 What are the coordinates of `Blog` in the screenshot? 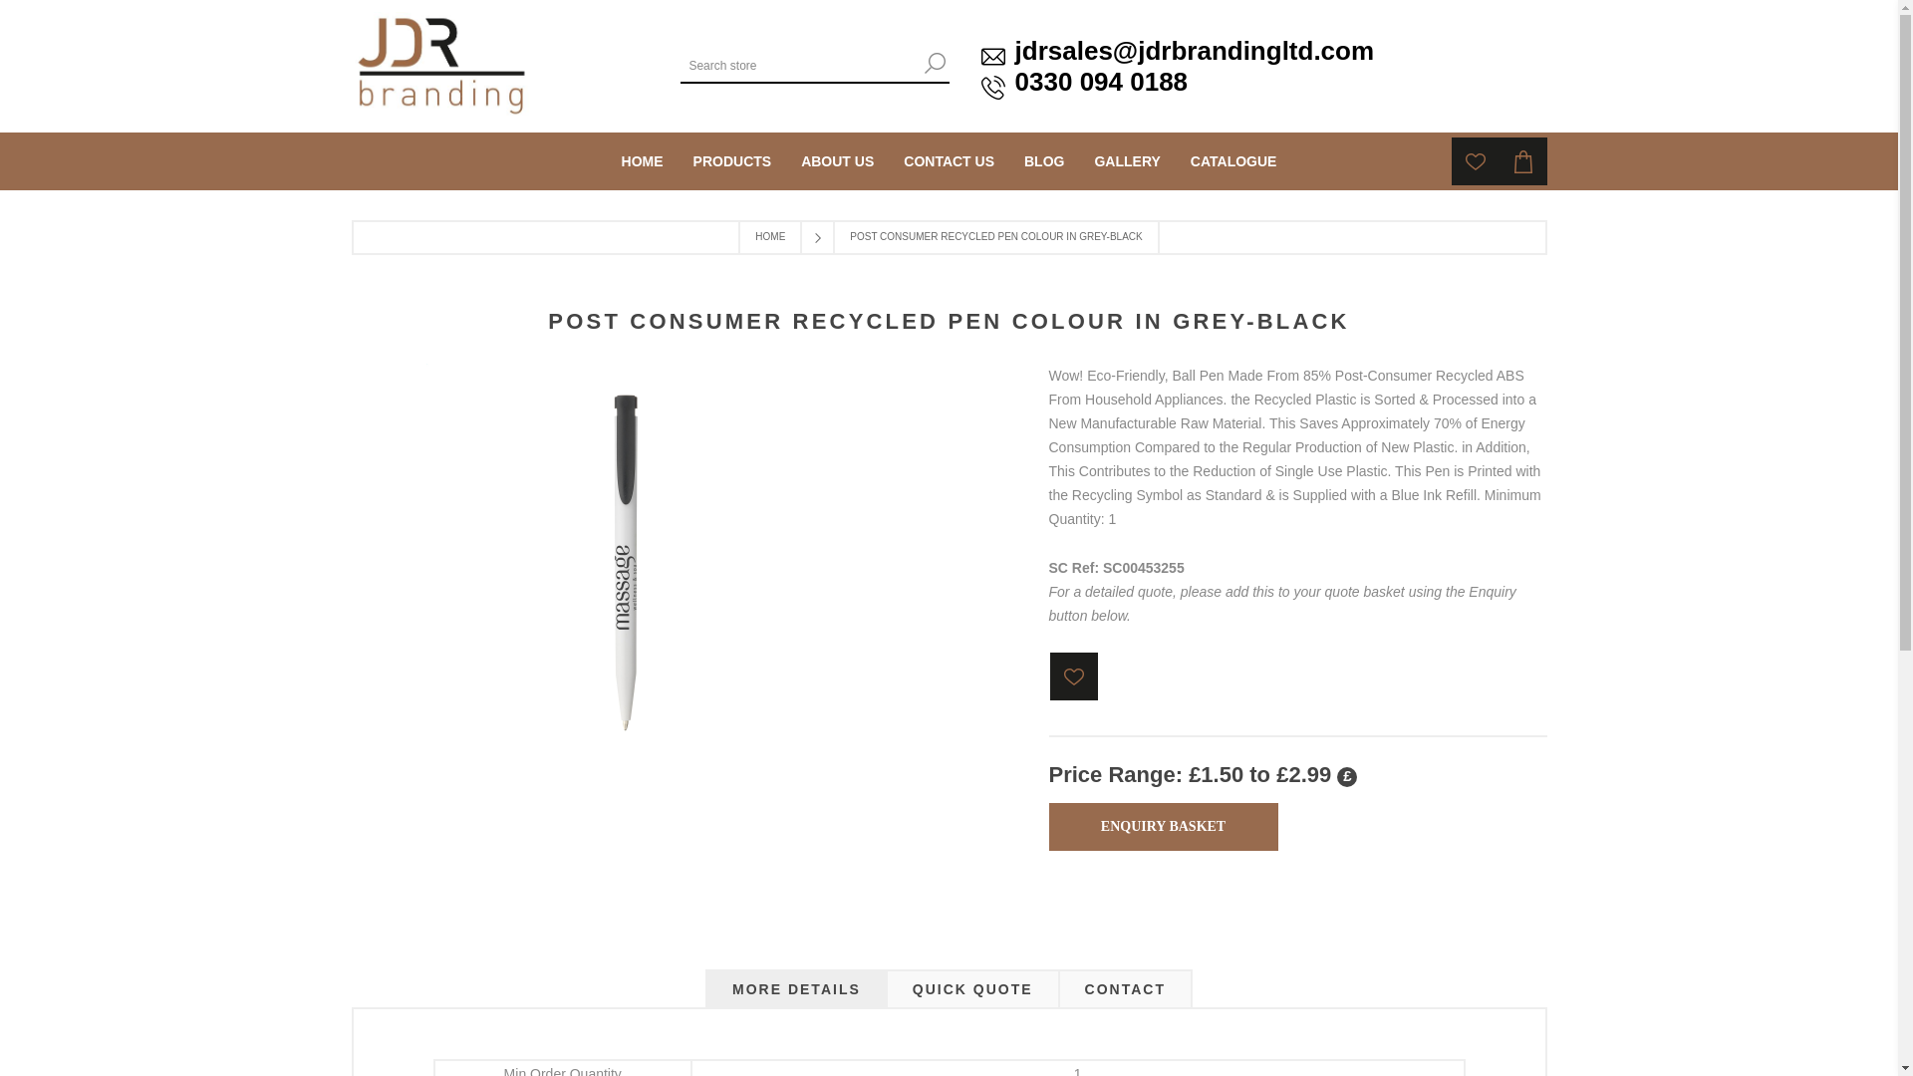 It's located at (1044, 161).